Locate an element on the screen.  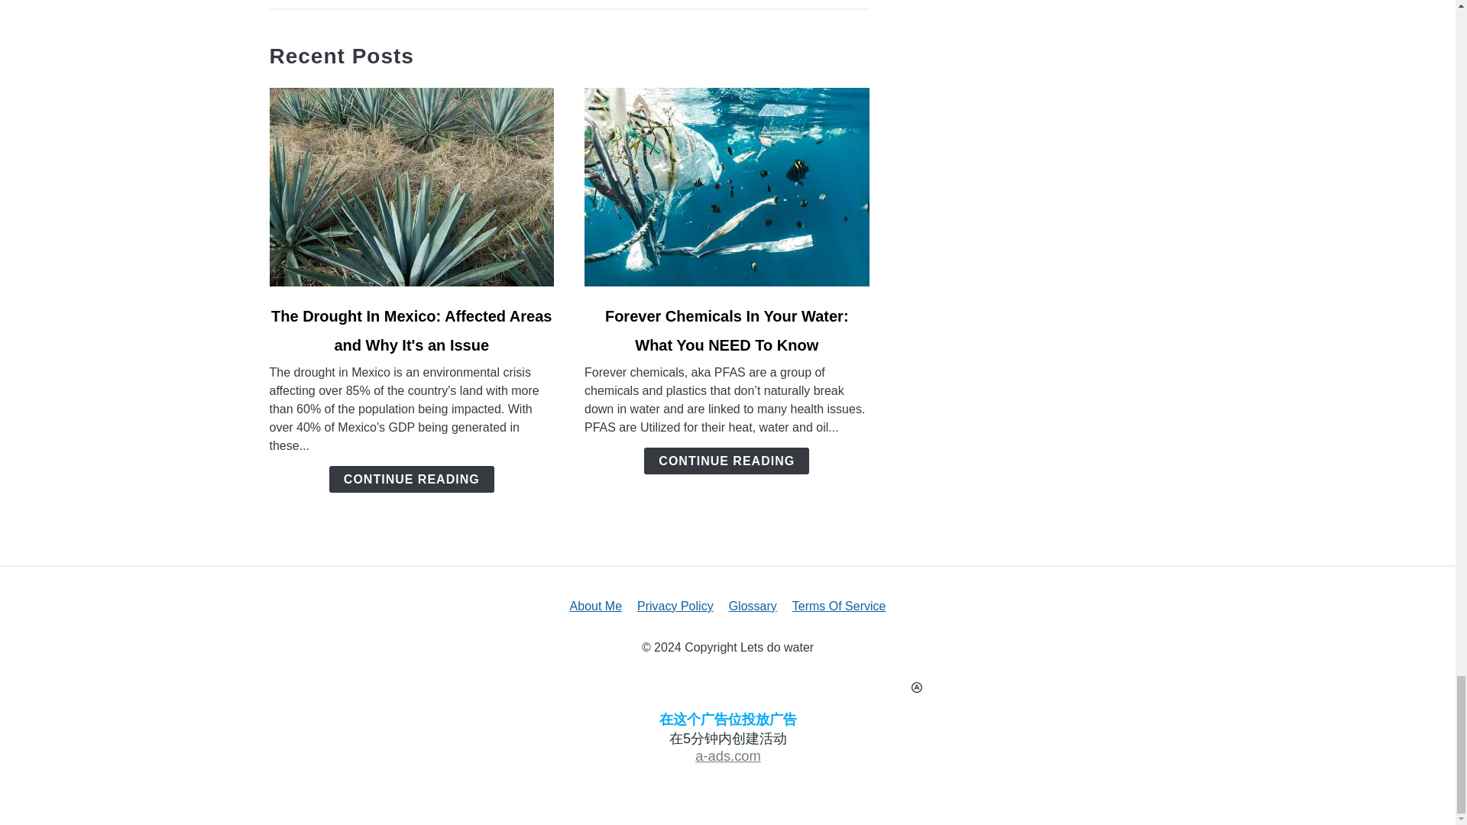
Terms Of Service is located at coordinates (839, 607).